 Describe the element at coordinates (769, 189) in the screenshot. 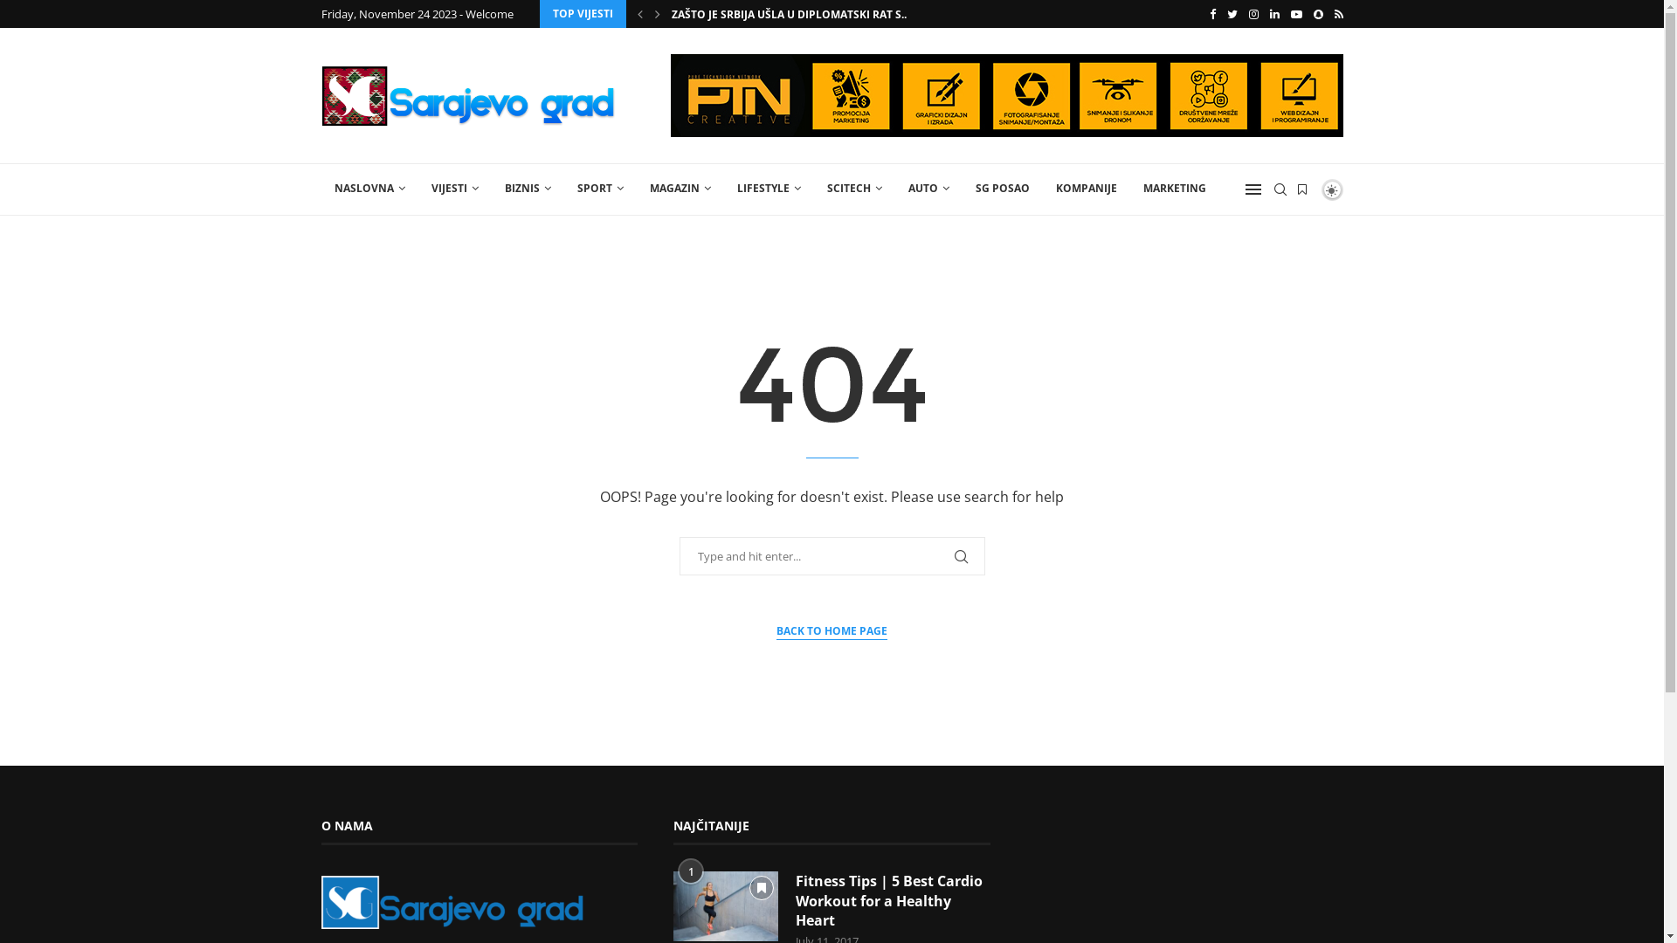

I see `LIFESTYLE` at that location.